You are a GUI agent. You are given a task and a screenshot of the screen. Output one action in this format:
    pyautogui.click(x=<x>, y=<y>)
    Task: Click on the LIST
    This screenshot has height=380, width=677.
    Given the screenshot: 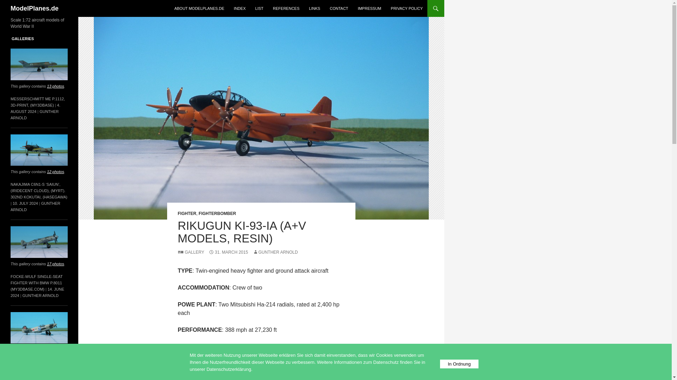 What is the action you would take?
    pyautogui.click(x=259, y=8)
    